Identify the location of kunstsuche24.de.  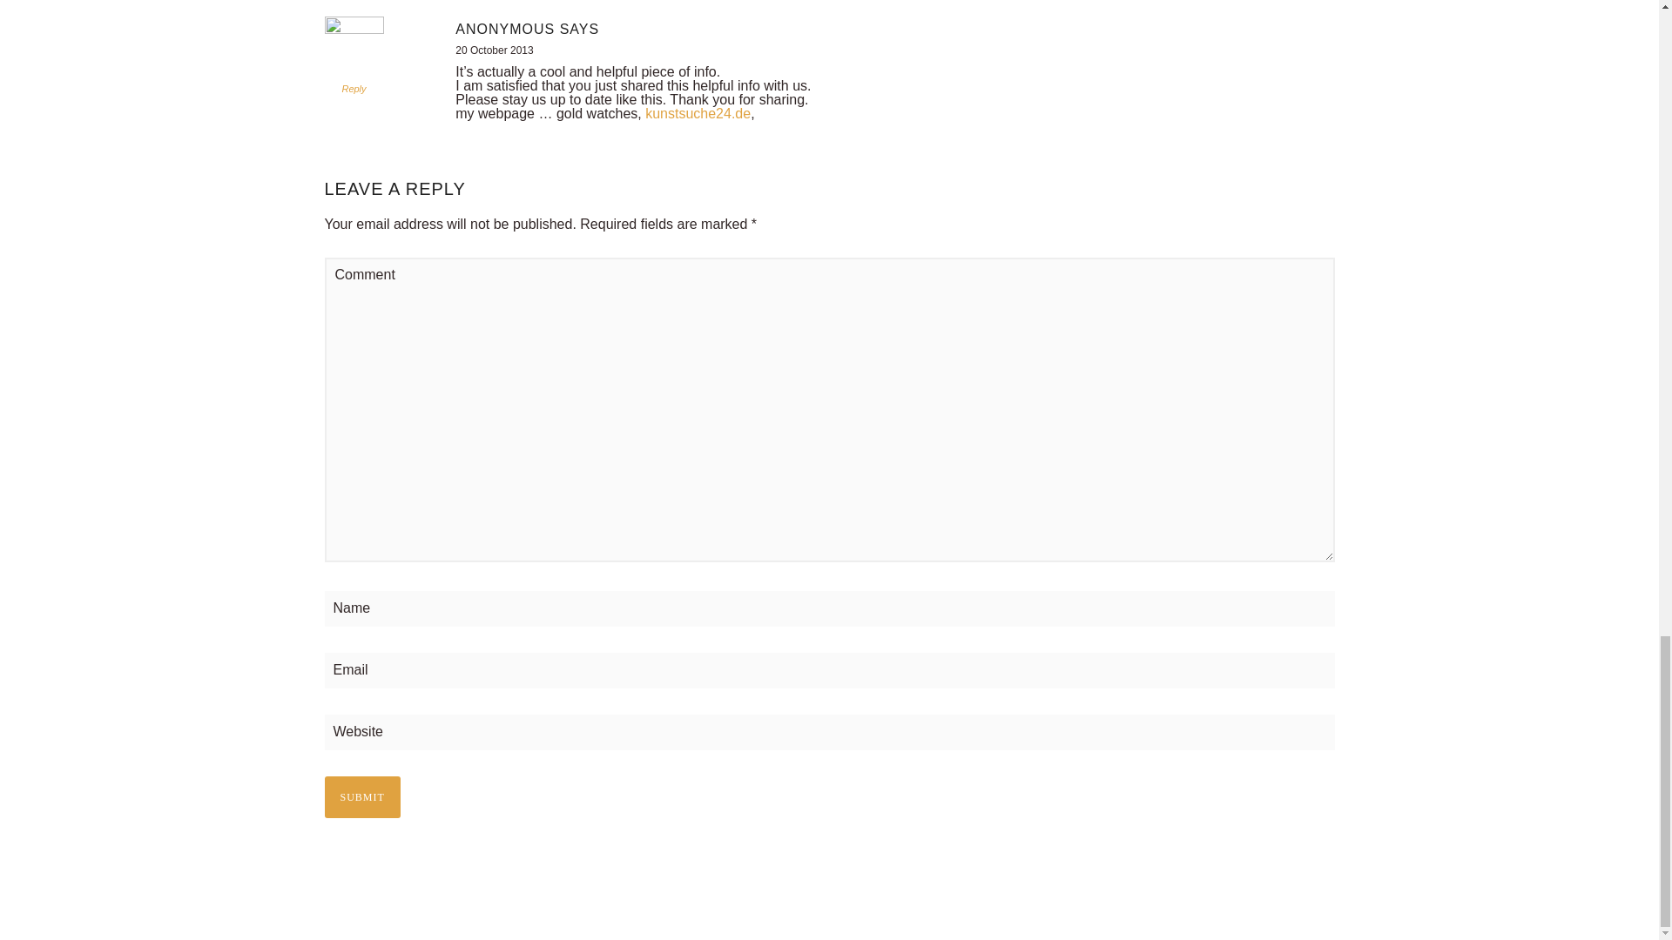
(698, 113).